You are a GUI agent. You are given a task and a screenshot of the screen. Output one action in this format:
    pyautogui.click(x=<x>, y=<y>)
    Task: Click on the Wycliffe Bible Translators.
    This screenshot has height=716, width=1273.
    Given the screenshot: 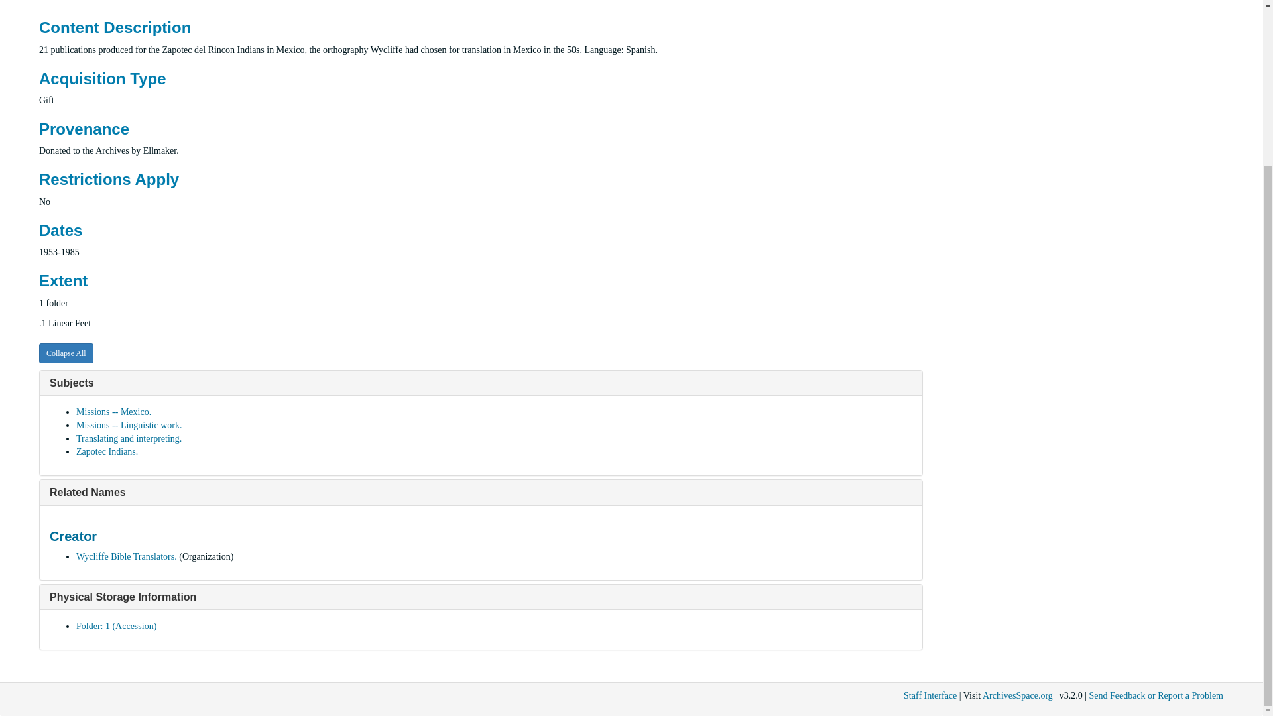 What is the action you would take?
    pyautogui.click(x=126, y=556)
    